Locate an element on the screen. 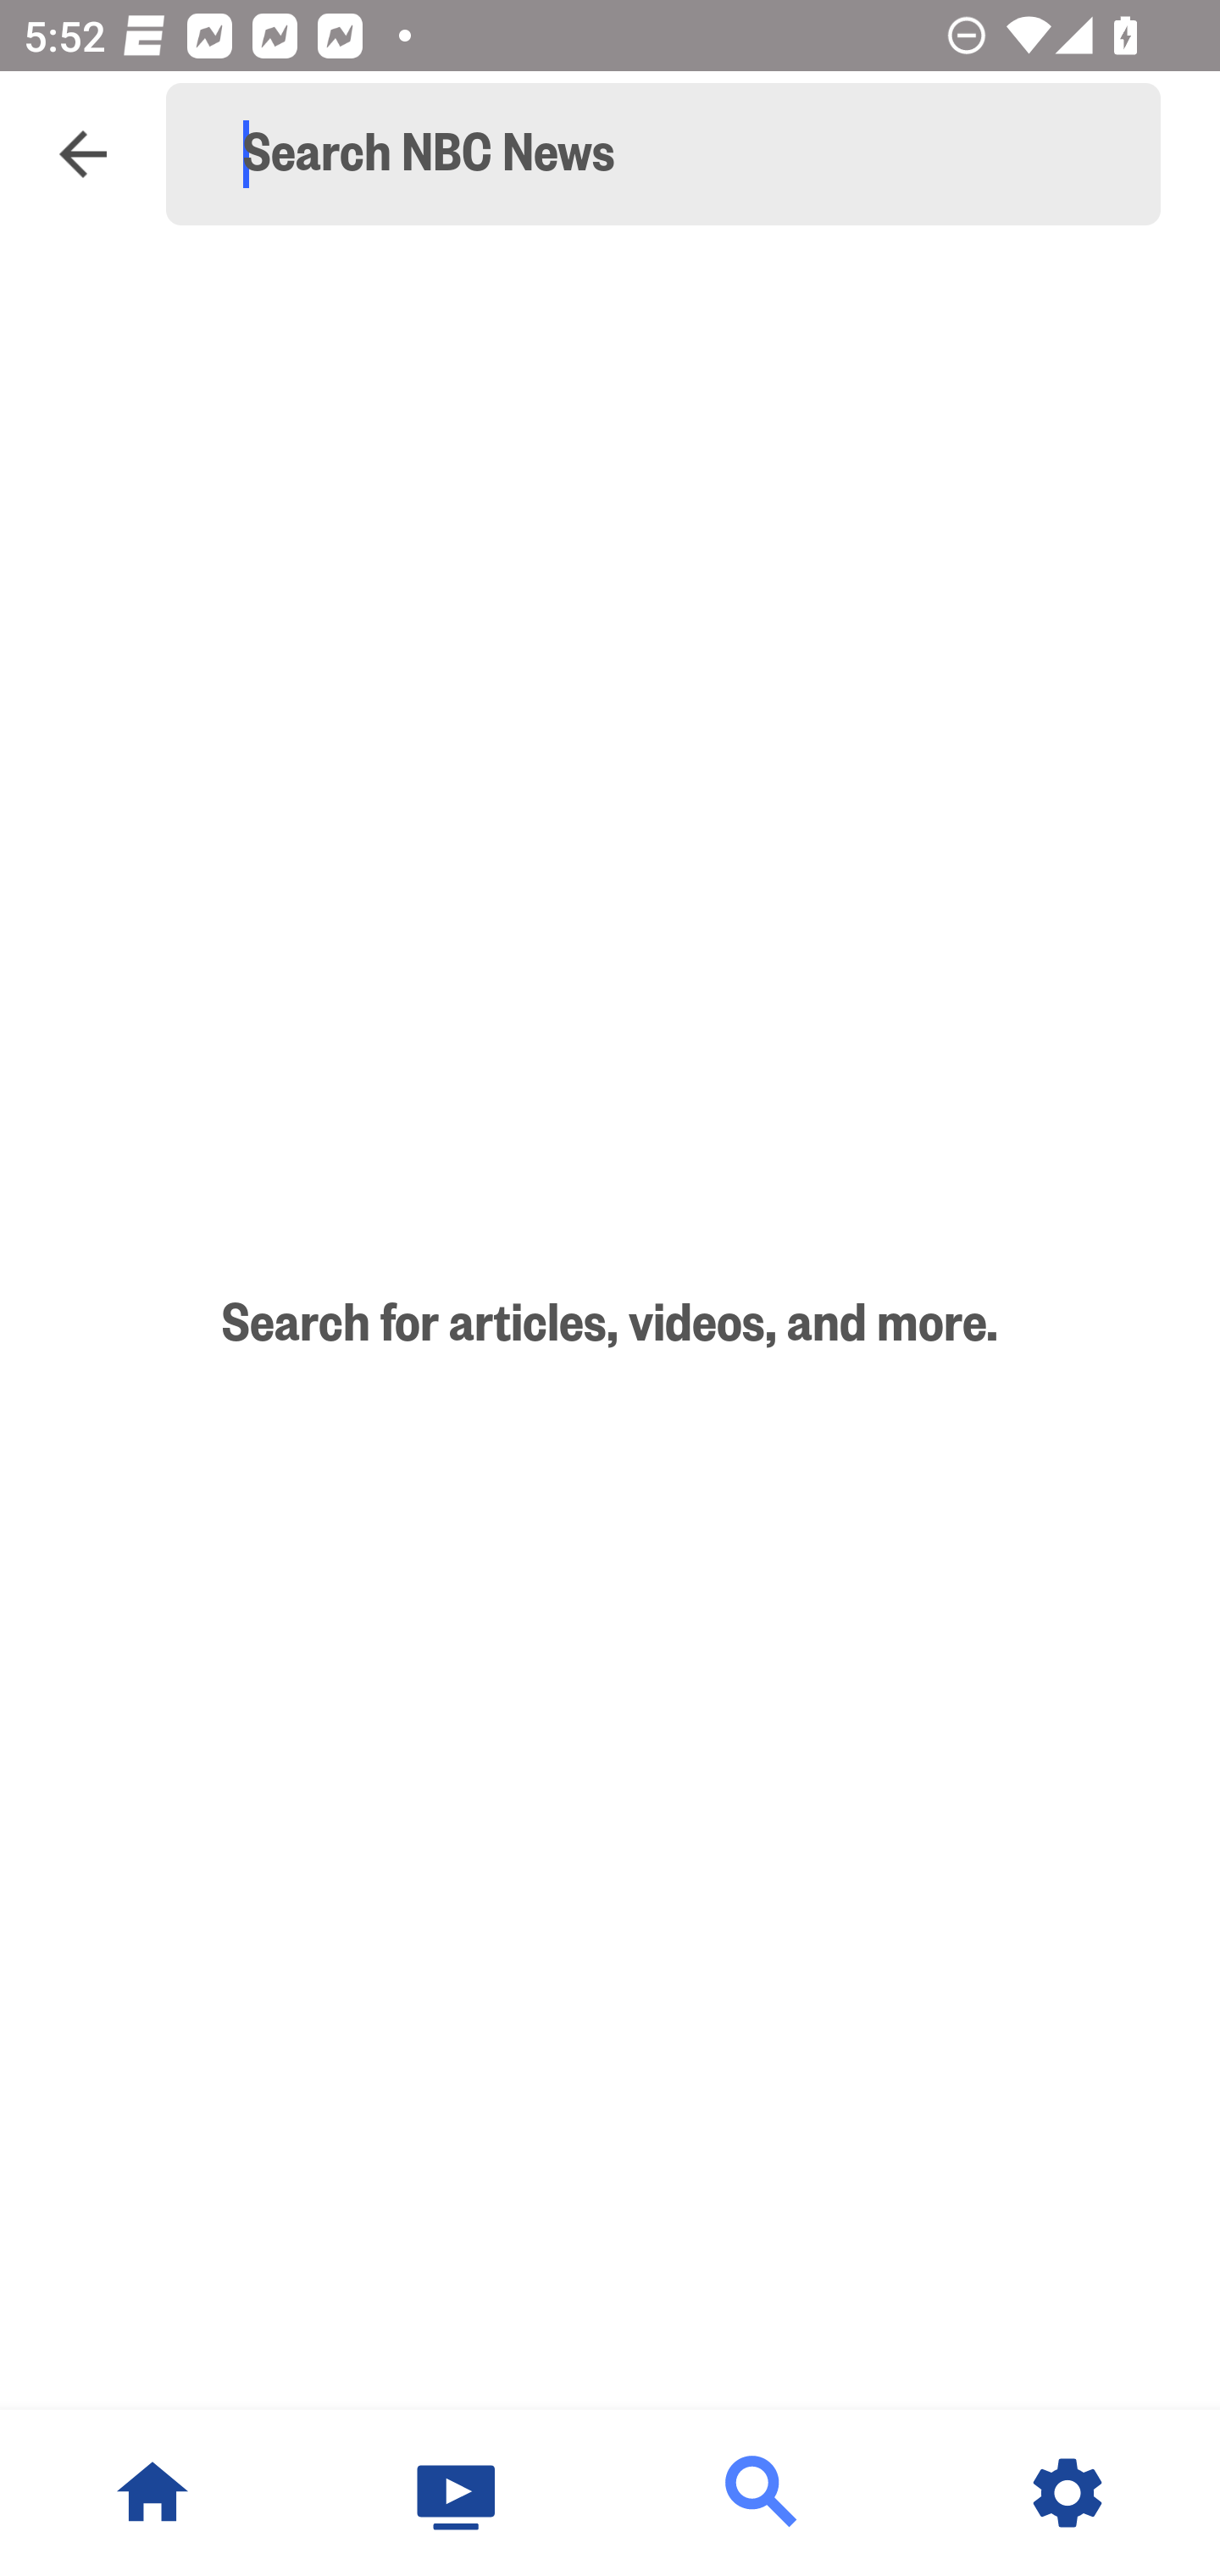  Navigate up is located at coordinates (83, 154).